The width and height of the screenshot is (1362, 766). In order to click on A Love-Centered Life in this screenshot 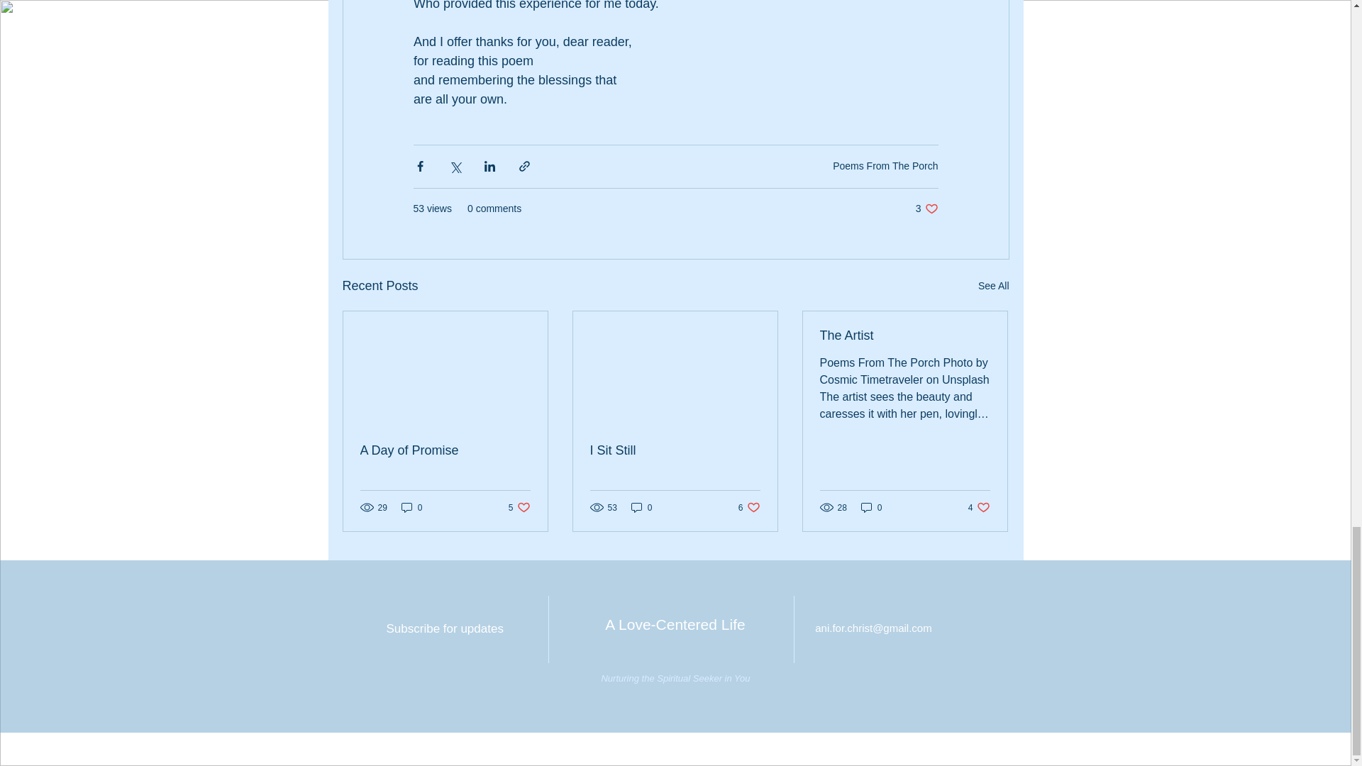, I will do `click(993, 285)`.